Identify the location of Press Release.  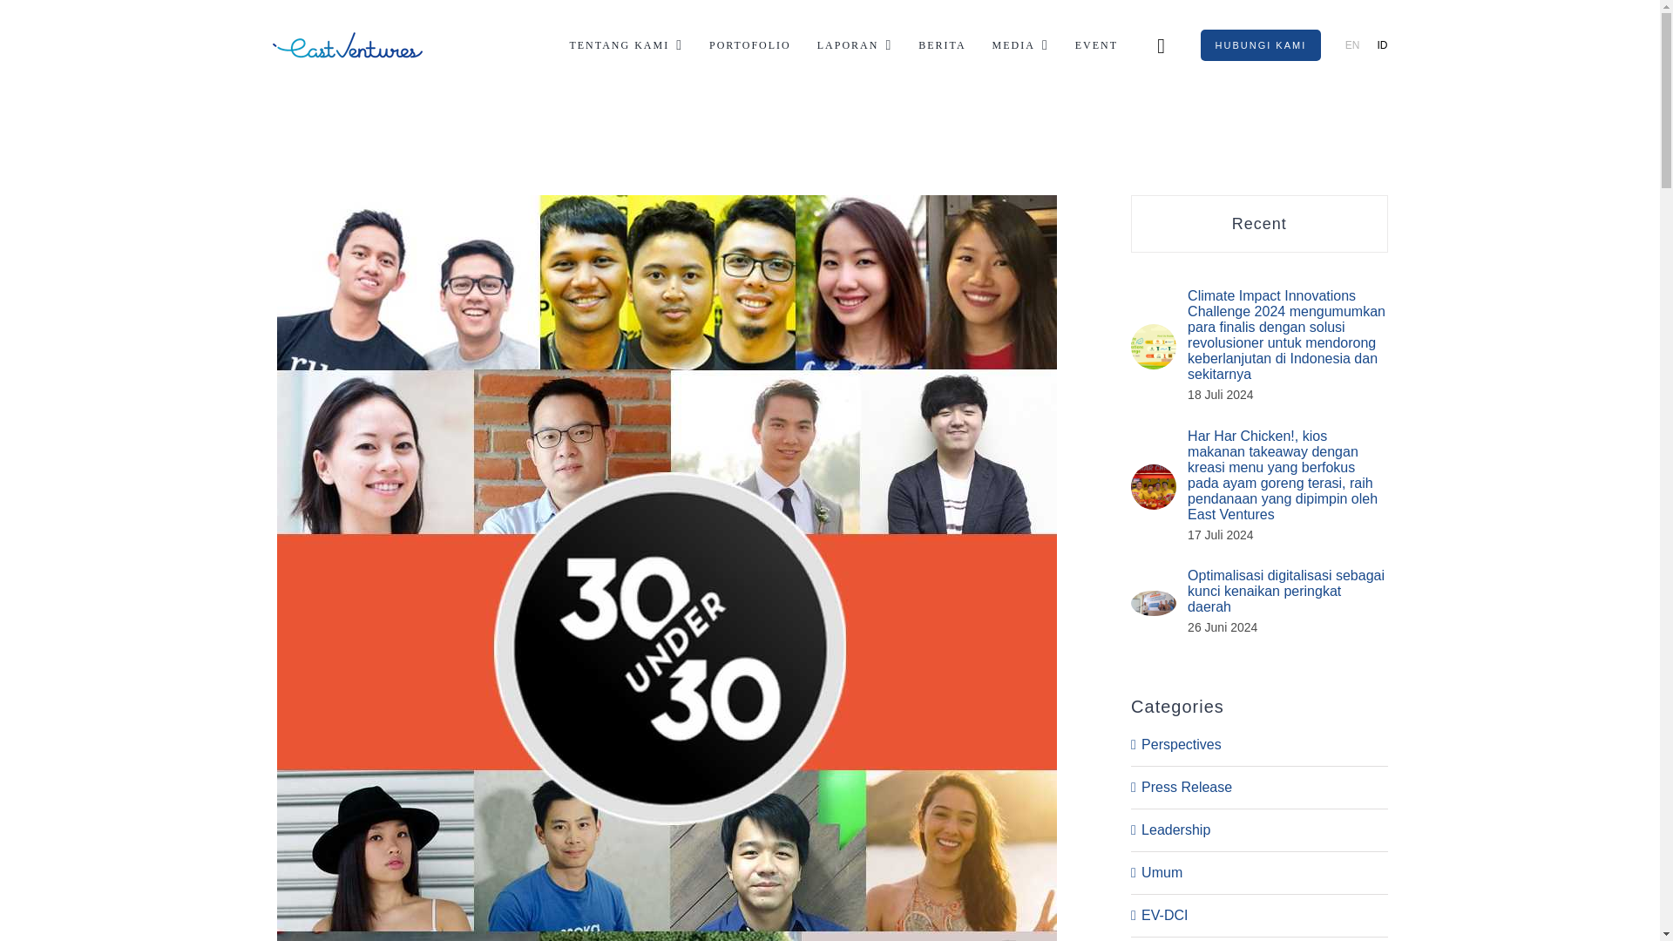
(1260, 788).